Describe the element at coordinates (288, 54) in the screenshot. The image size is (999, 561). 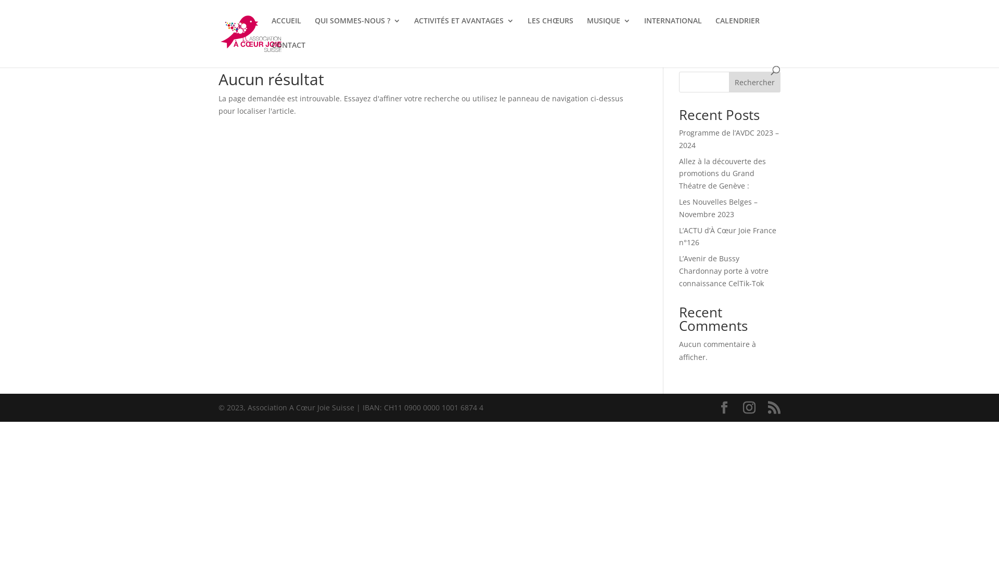
I see `CONTACT` at that location.